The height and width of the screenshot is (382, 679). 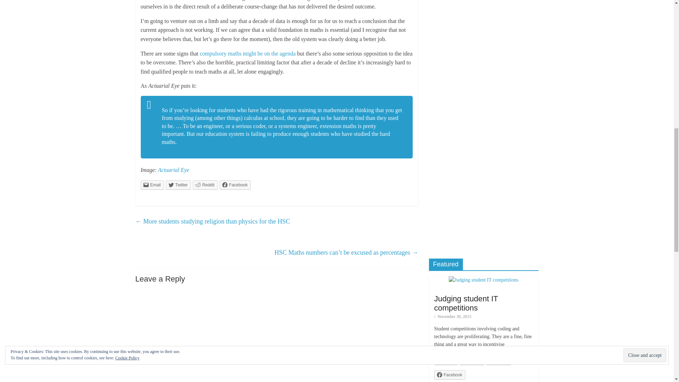 I want to click on Email, so click(x=446, y=360).